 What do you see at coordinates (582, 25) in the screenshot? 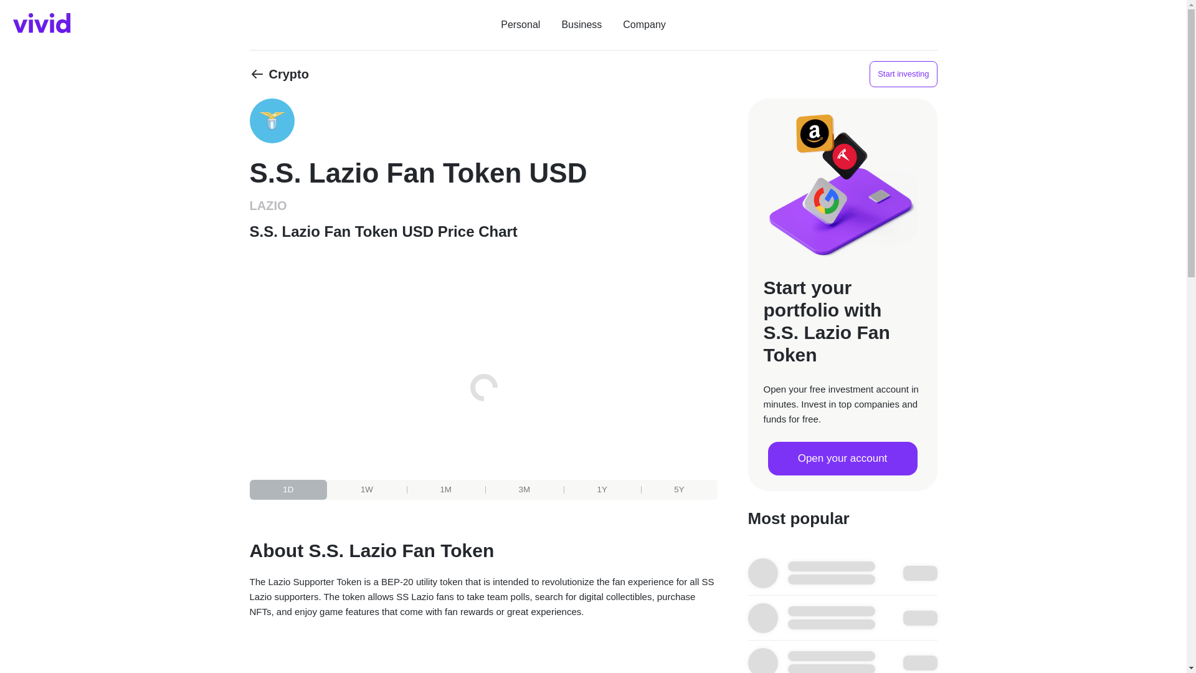
I see `Business` at bounding box center [582, 25].